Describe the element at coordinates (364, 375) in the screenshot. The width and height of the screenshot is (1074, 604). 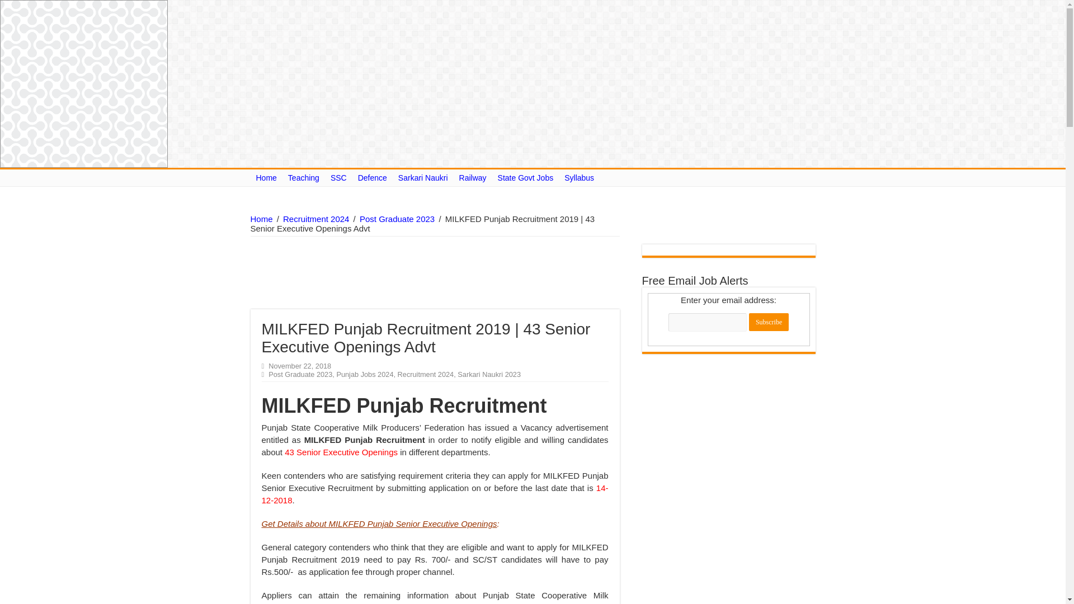
I see `Punjab Jobs 2024` at that location.